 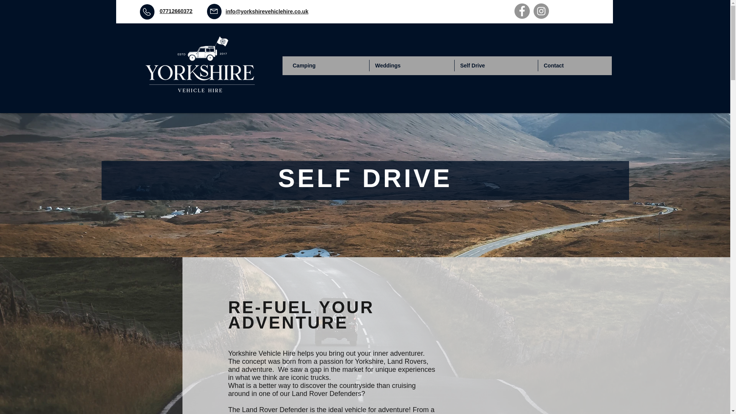 I want to click on Self Drive, so click(x=496, y=65).